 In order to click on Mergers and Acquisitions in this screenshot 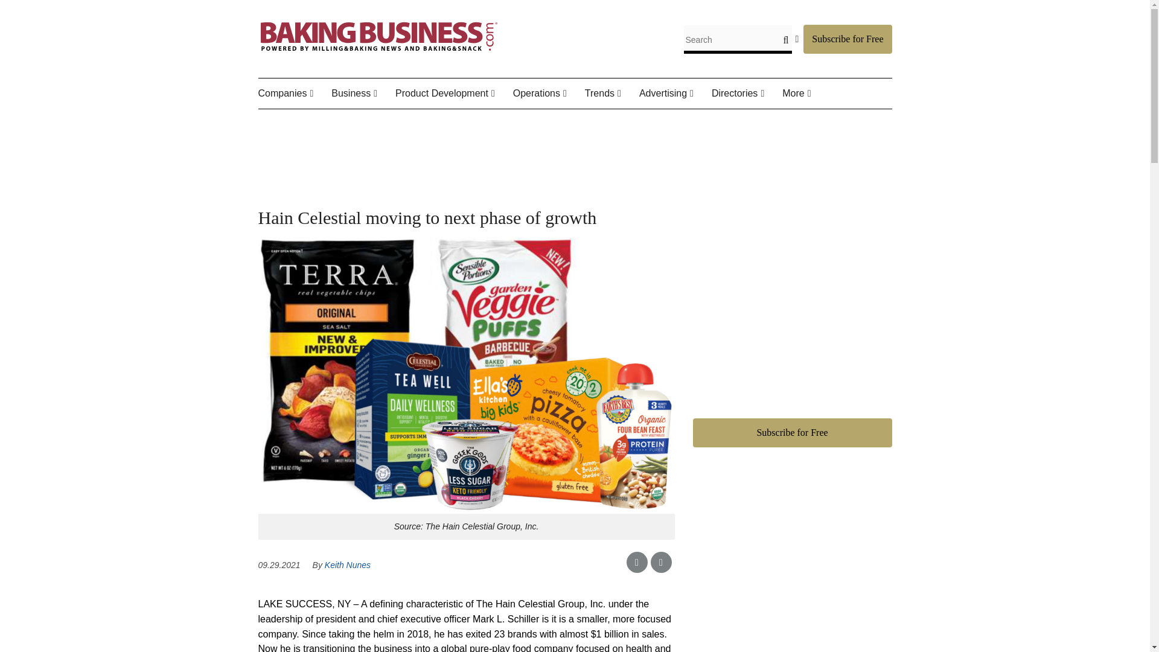, I will do `click(412, 130)`.